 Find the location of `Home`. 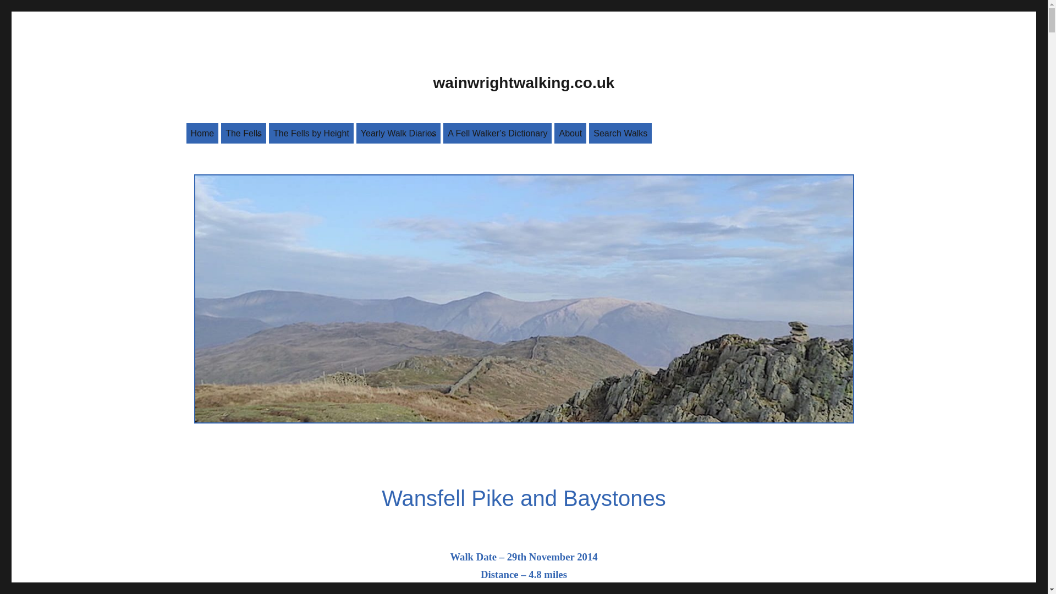

Home is located at coordinates (202, 133).